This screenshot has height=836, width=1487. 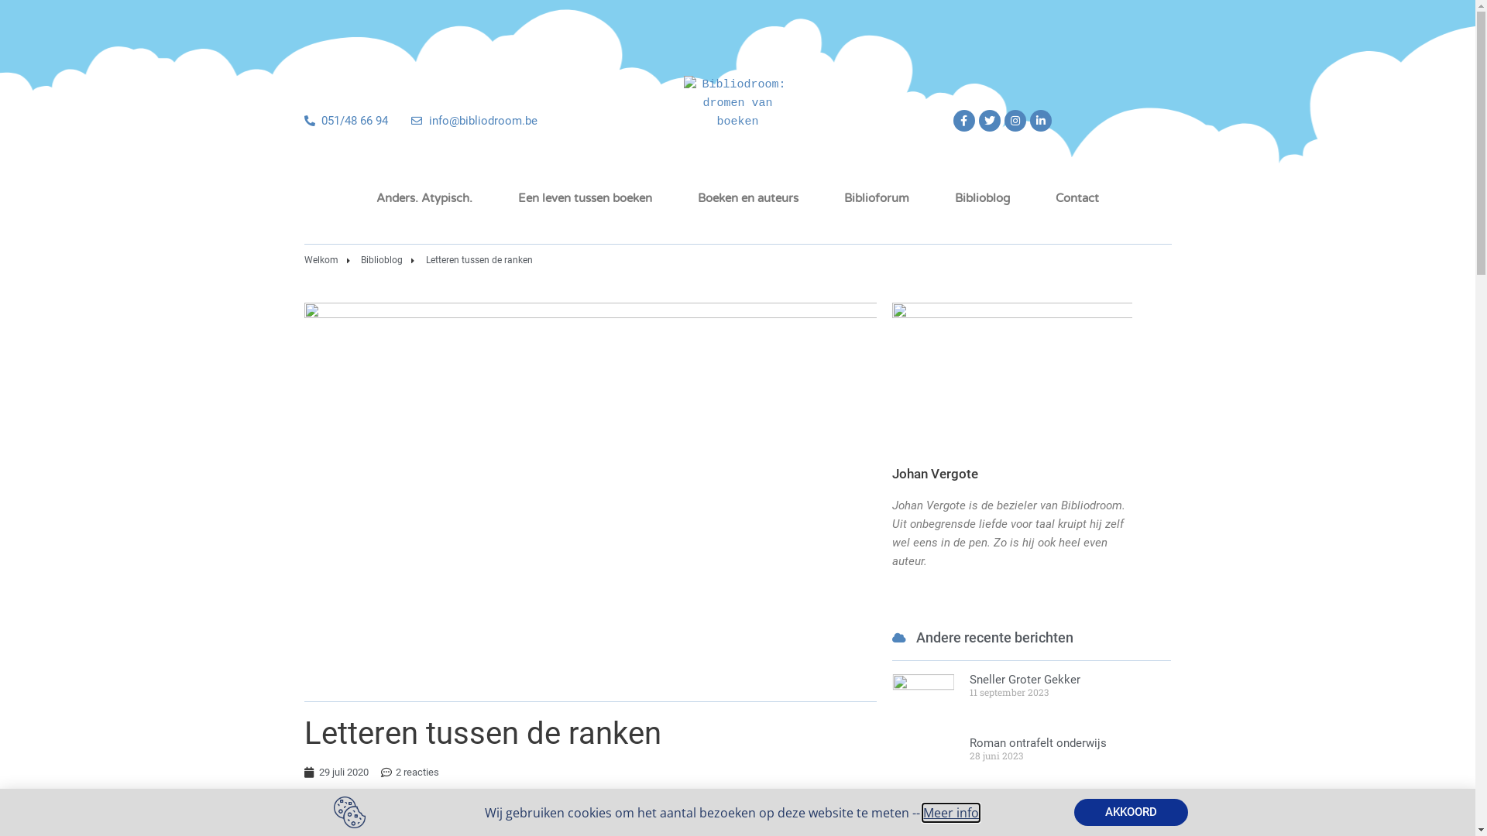 I want to click on Sneller Groter Gekker, so click(x=1025, y=680).